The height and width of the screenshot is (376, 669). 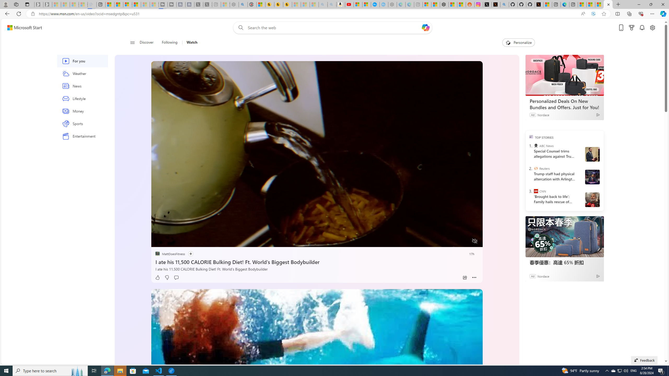 I want to click on Nordace - Nordace has arrived Hong Kong - Sleeping, so click(x=392, y=4).